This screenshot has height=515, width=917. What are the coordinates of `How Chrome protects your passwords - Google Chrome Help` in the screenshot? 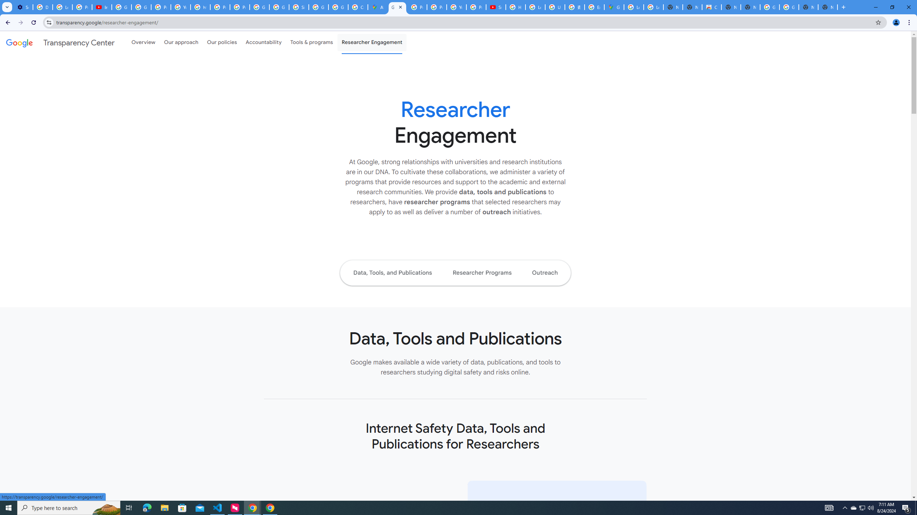 It's located at (516, 7).